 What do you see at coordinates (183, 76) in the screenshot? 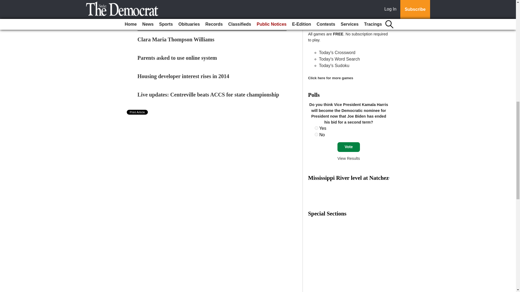
I see `Housing developer interest rises in 2014` at bounding box center [183, 76].